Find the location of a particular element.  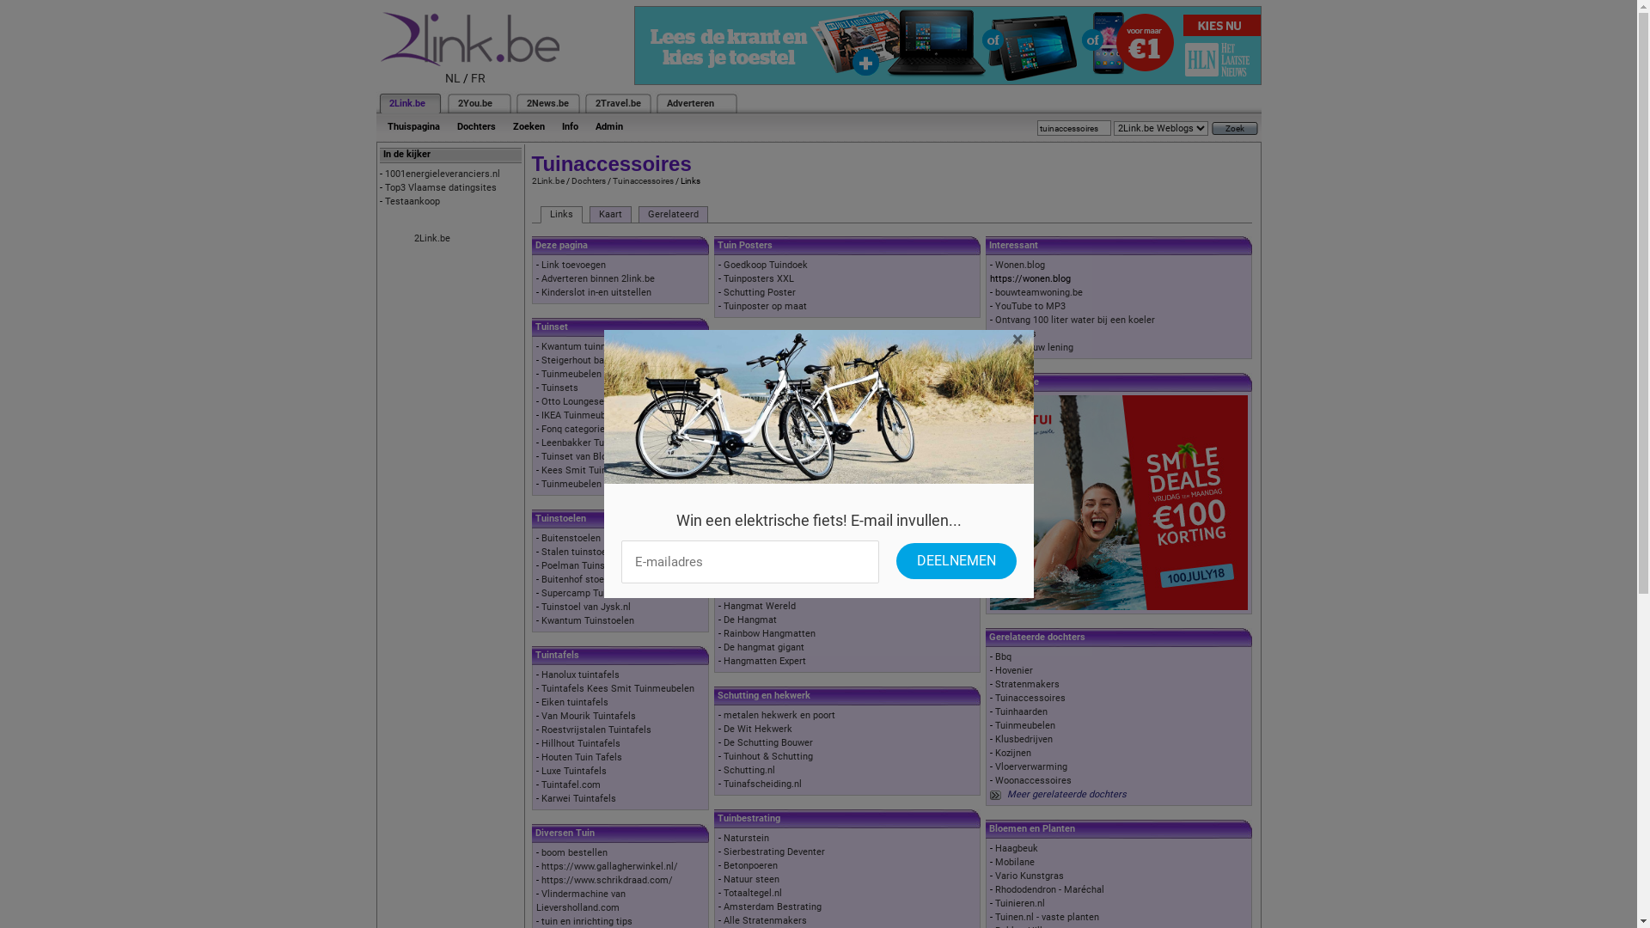

Tuinbeelden van Tooms is located at coordinates (773, 538).